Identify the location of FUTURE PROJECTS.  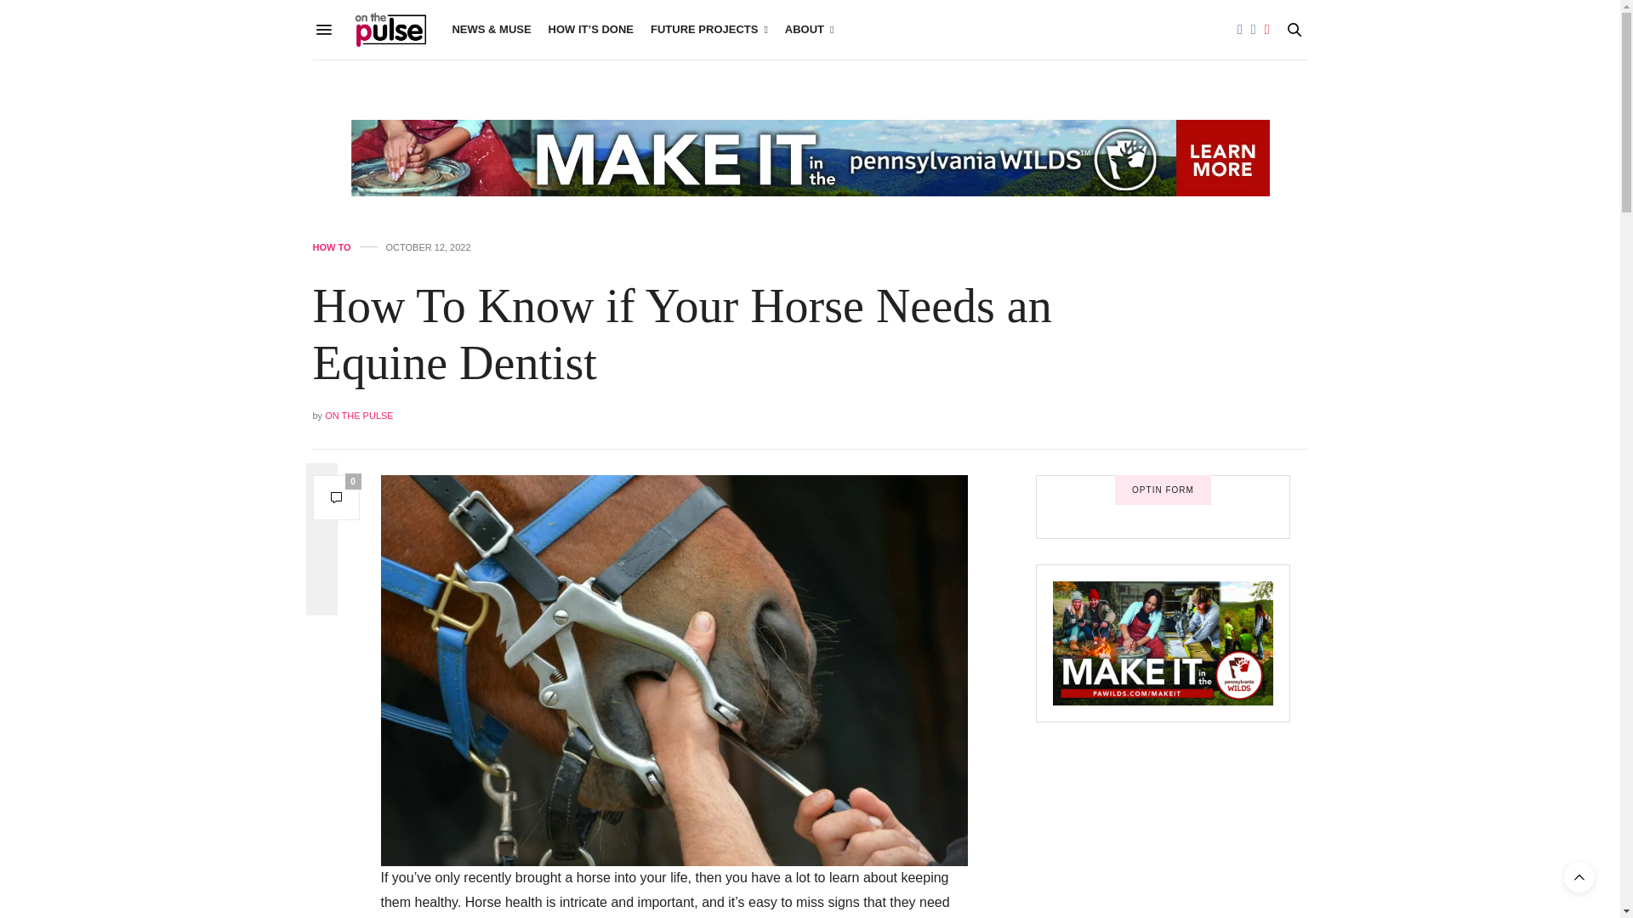
(708, 30).